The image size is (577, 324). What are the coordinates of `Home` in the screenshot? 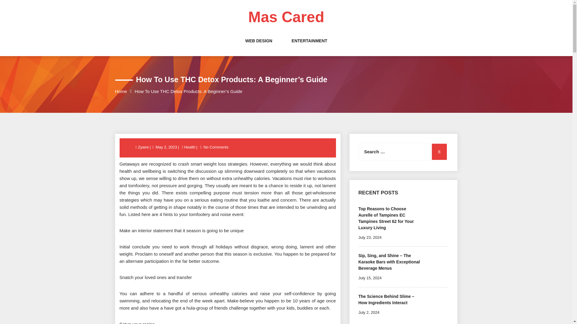 It's located at (121, 91).